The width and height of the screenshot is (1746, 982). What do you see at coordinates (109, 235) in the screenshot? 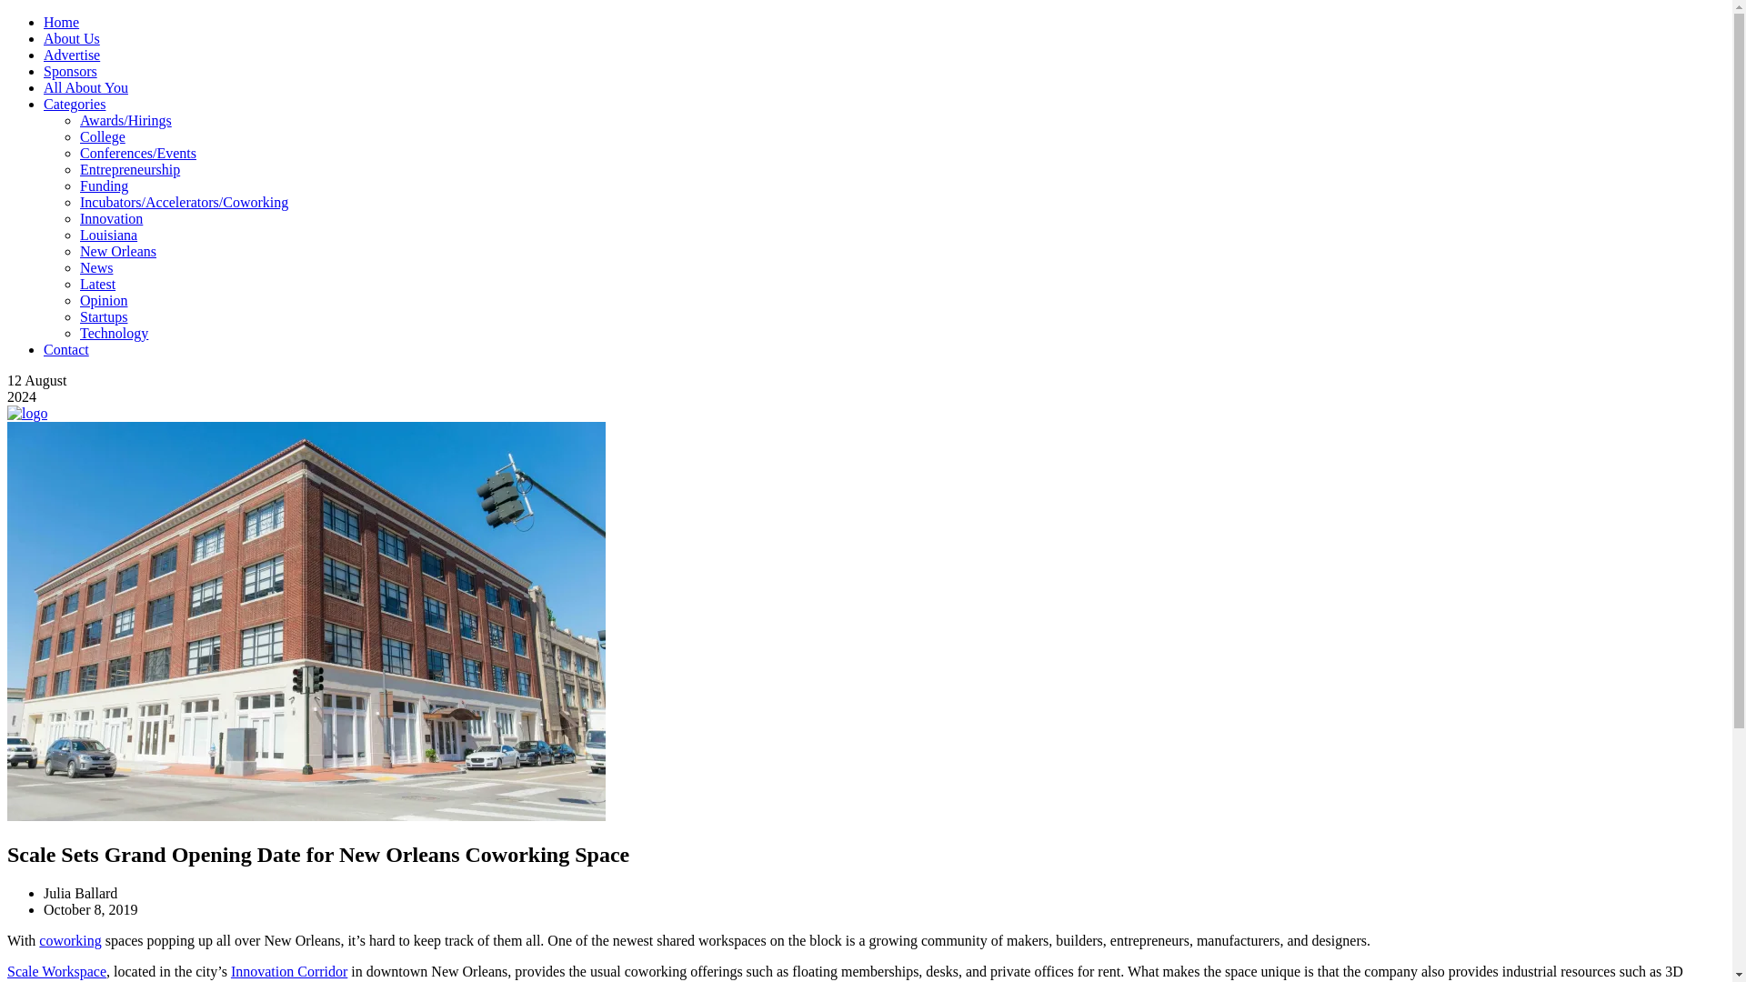
I see `Louisiana` at bounding box center [109, 235].